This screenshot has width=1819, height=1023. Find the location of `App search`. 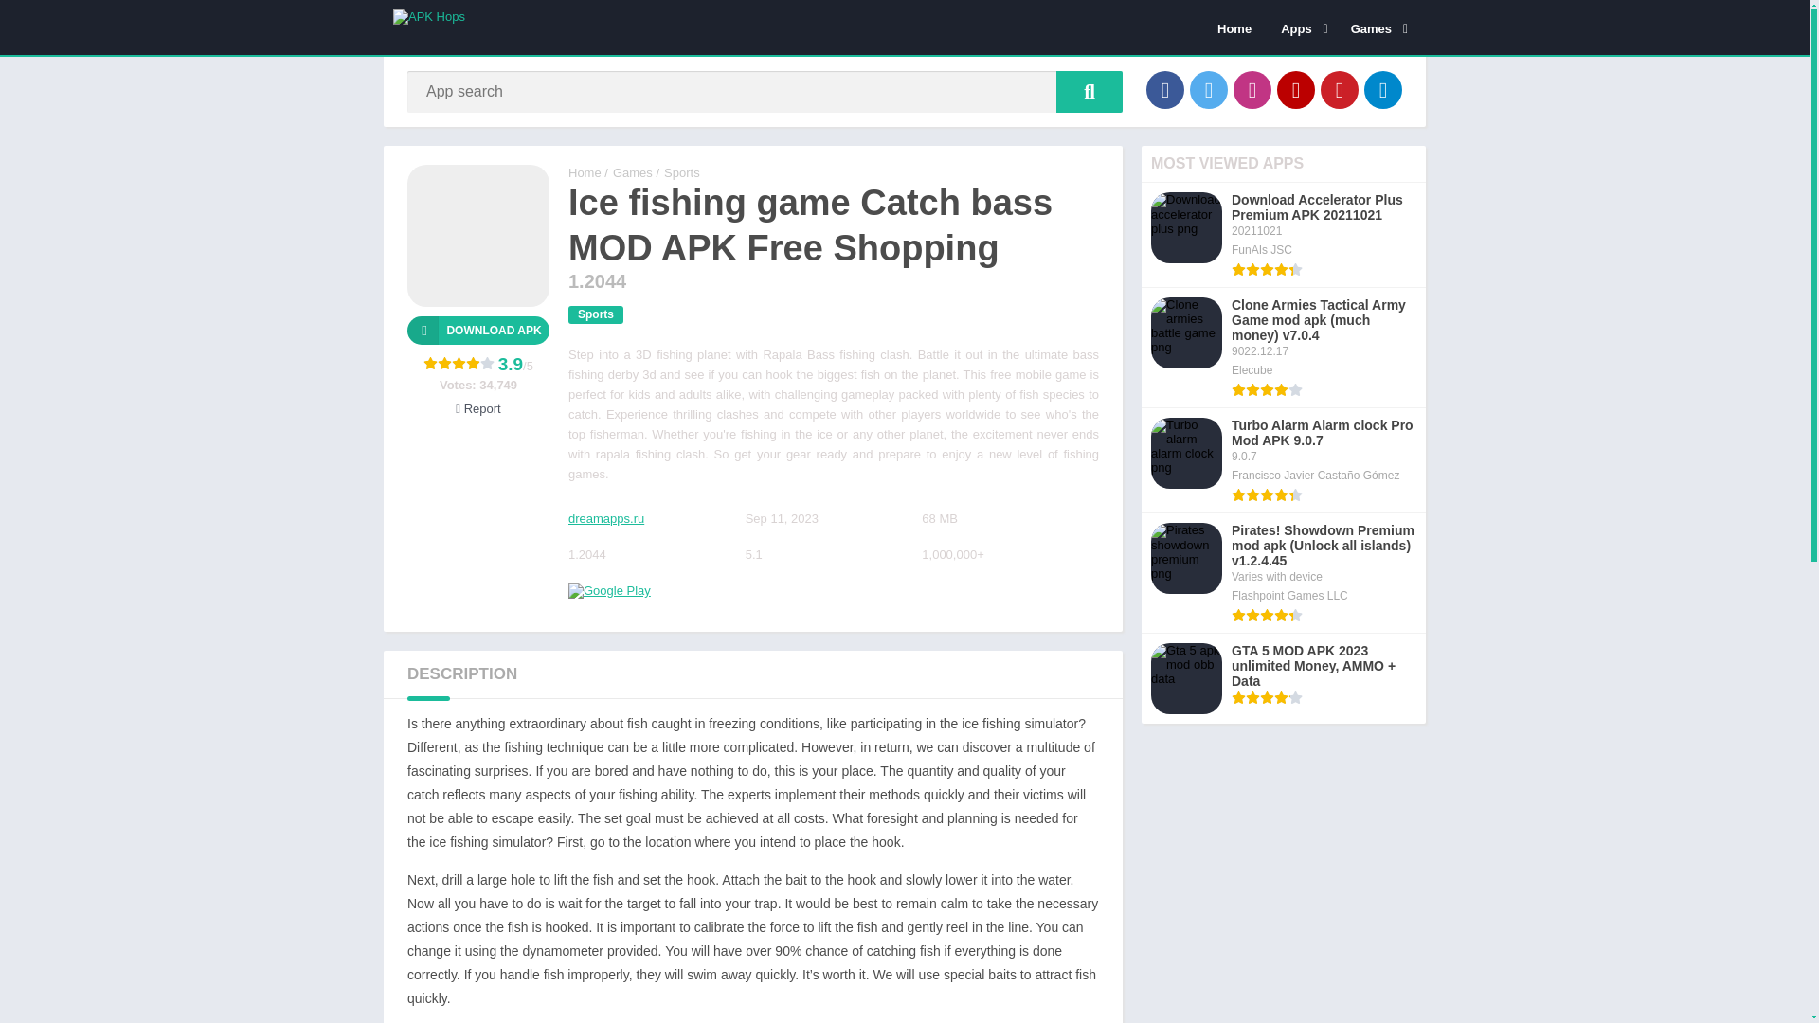

App search is located at coordinates (1090, 91).